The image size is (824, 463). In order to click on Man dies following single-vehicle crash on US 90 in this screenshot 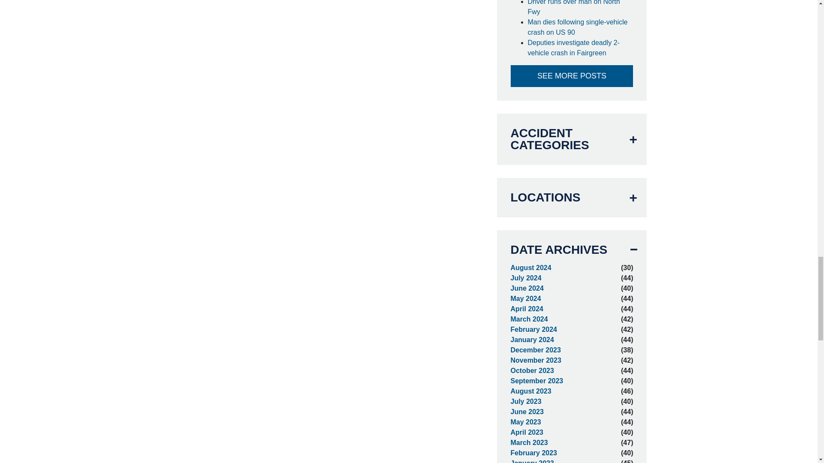, I will do `click(581, 27)`.